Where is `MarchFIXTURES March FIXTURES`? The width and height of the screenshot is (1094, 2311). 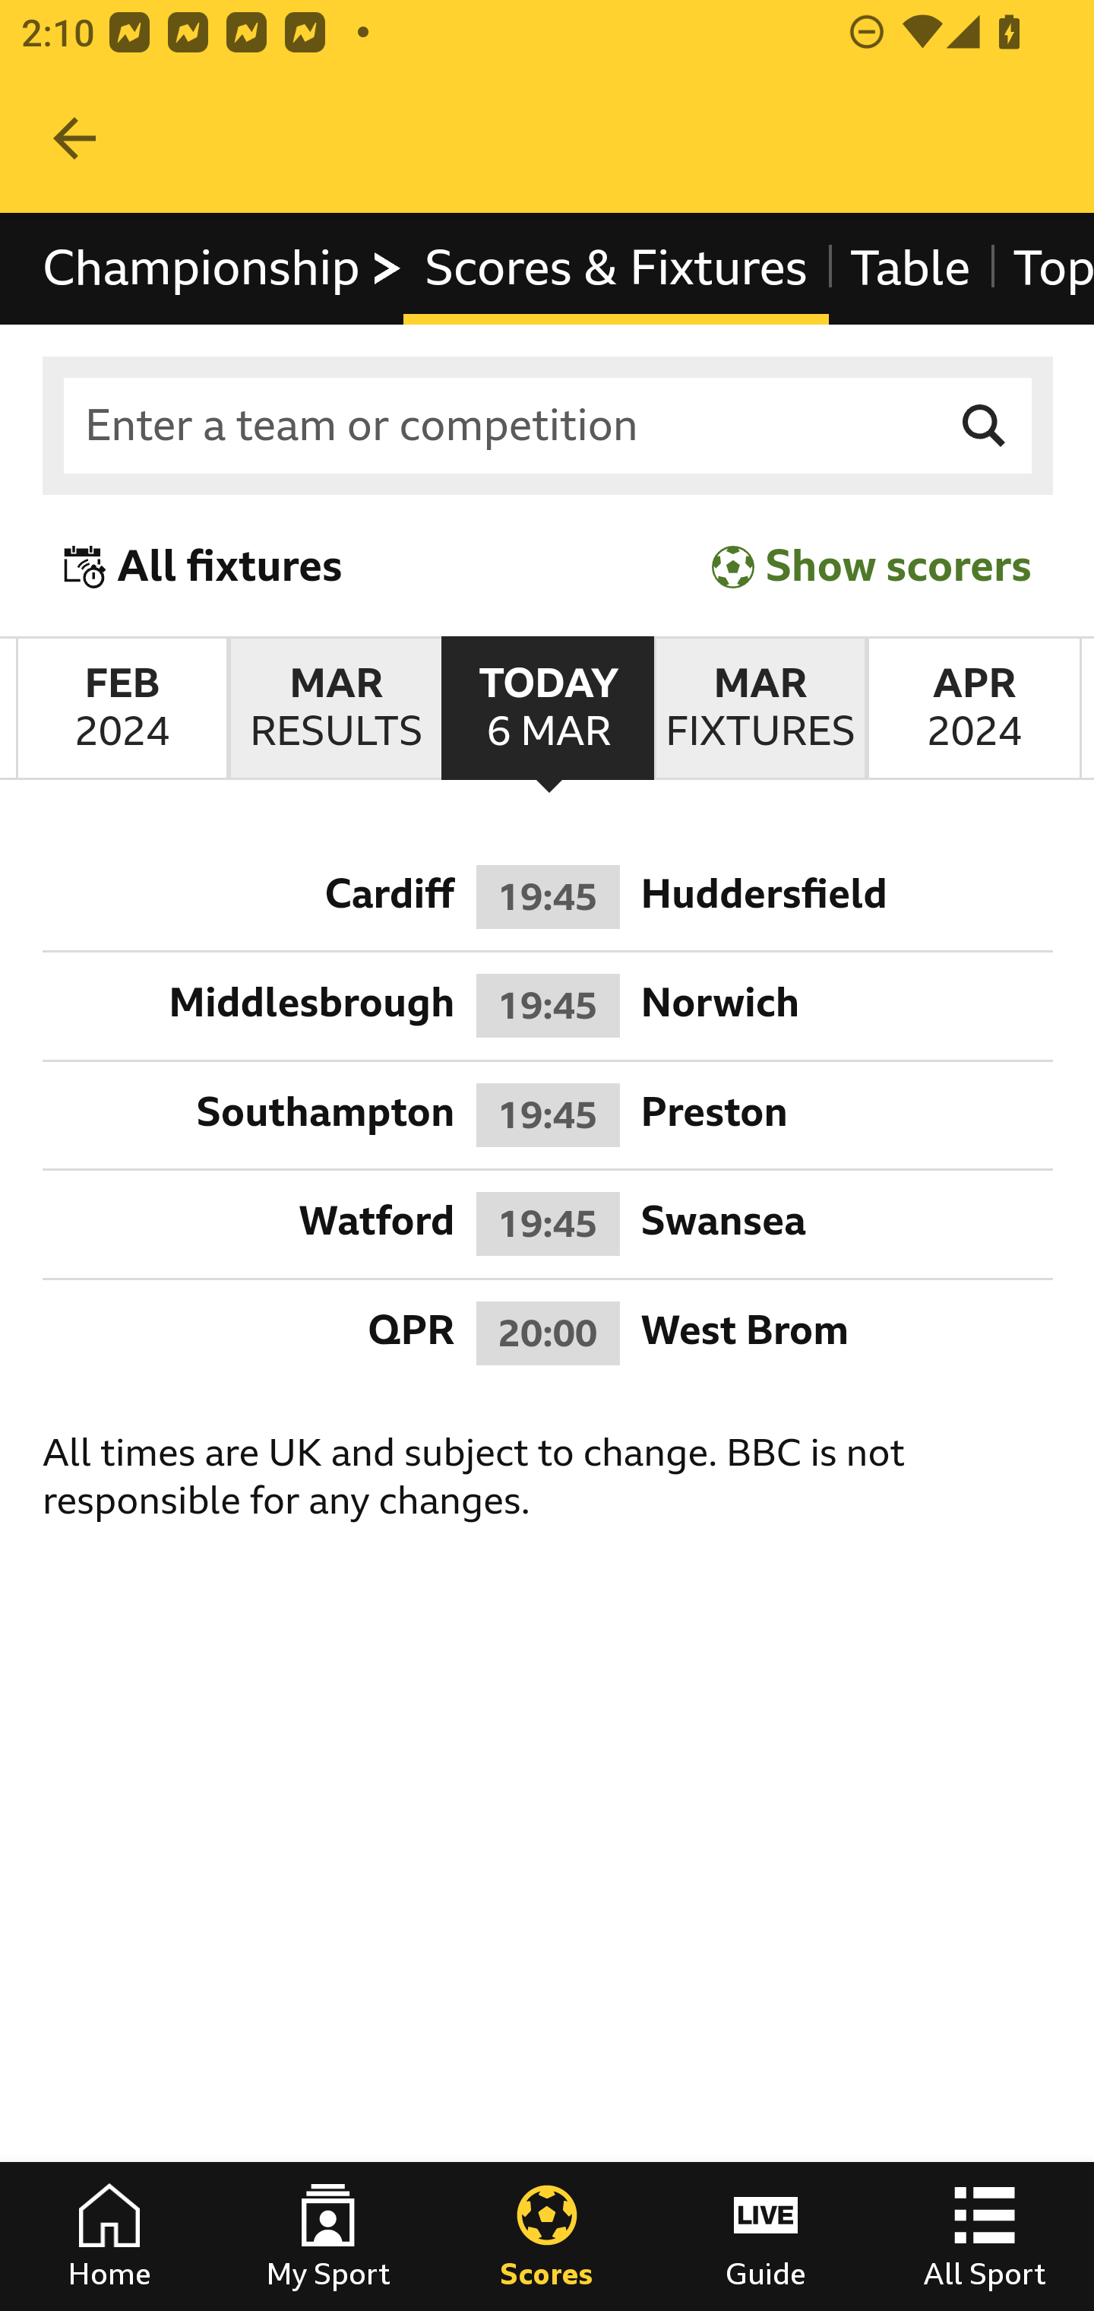 MarchFIXTURES March FIXTURES is located at coordinates (760, 709).